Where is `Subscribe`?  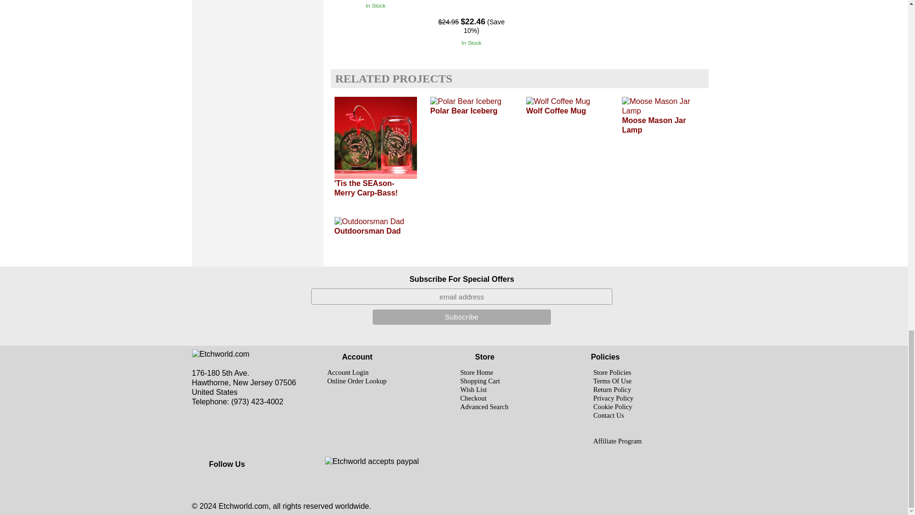
Subscribe is located at coordinates (461, 317).